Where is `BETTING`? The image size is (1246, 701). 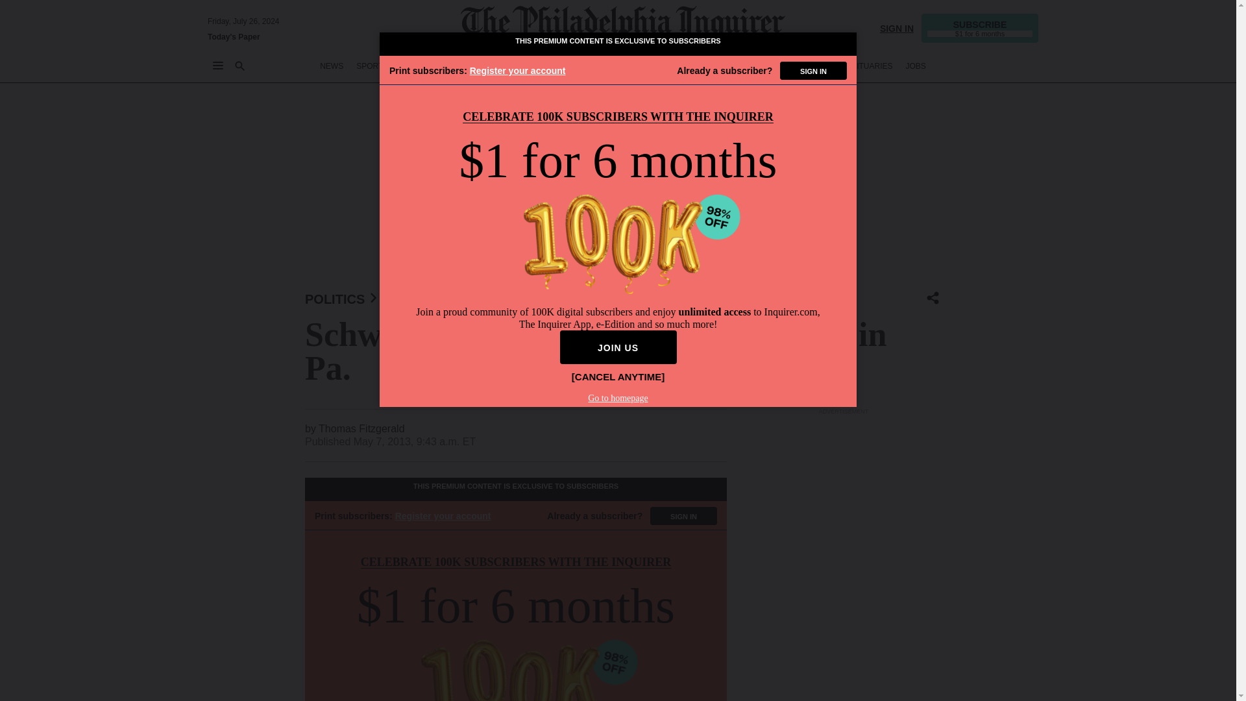
BETTING is located at coordinates (418, 66).